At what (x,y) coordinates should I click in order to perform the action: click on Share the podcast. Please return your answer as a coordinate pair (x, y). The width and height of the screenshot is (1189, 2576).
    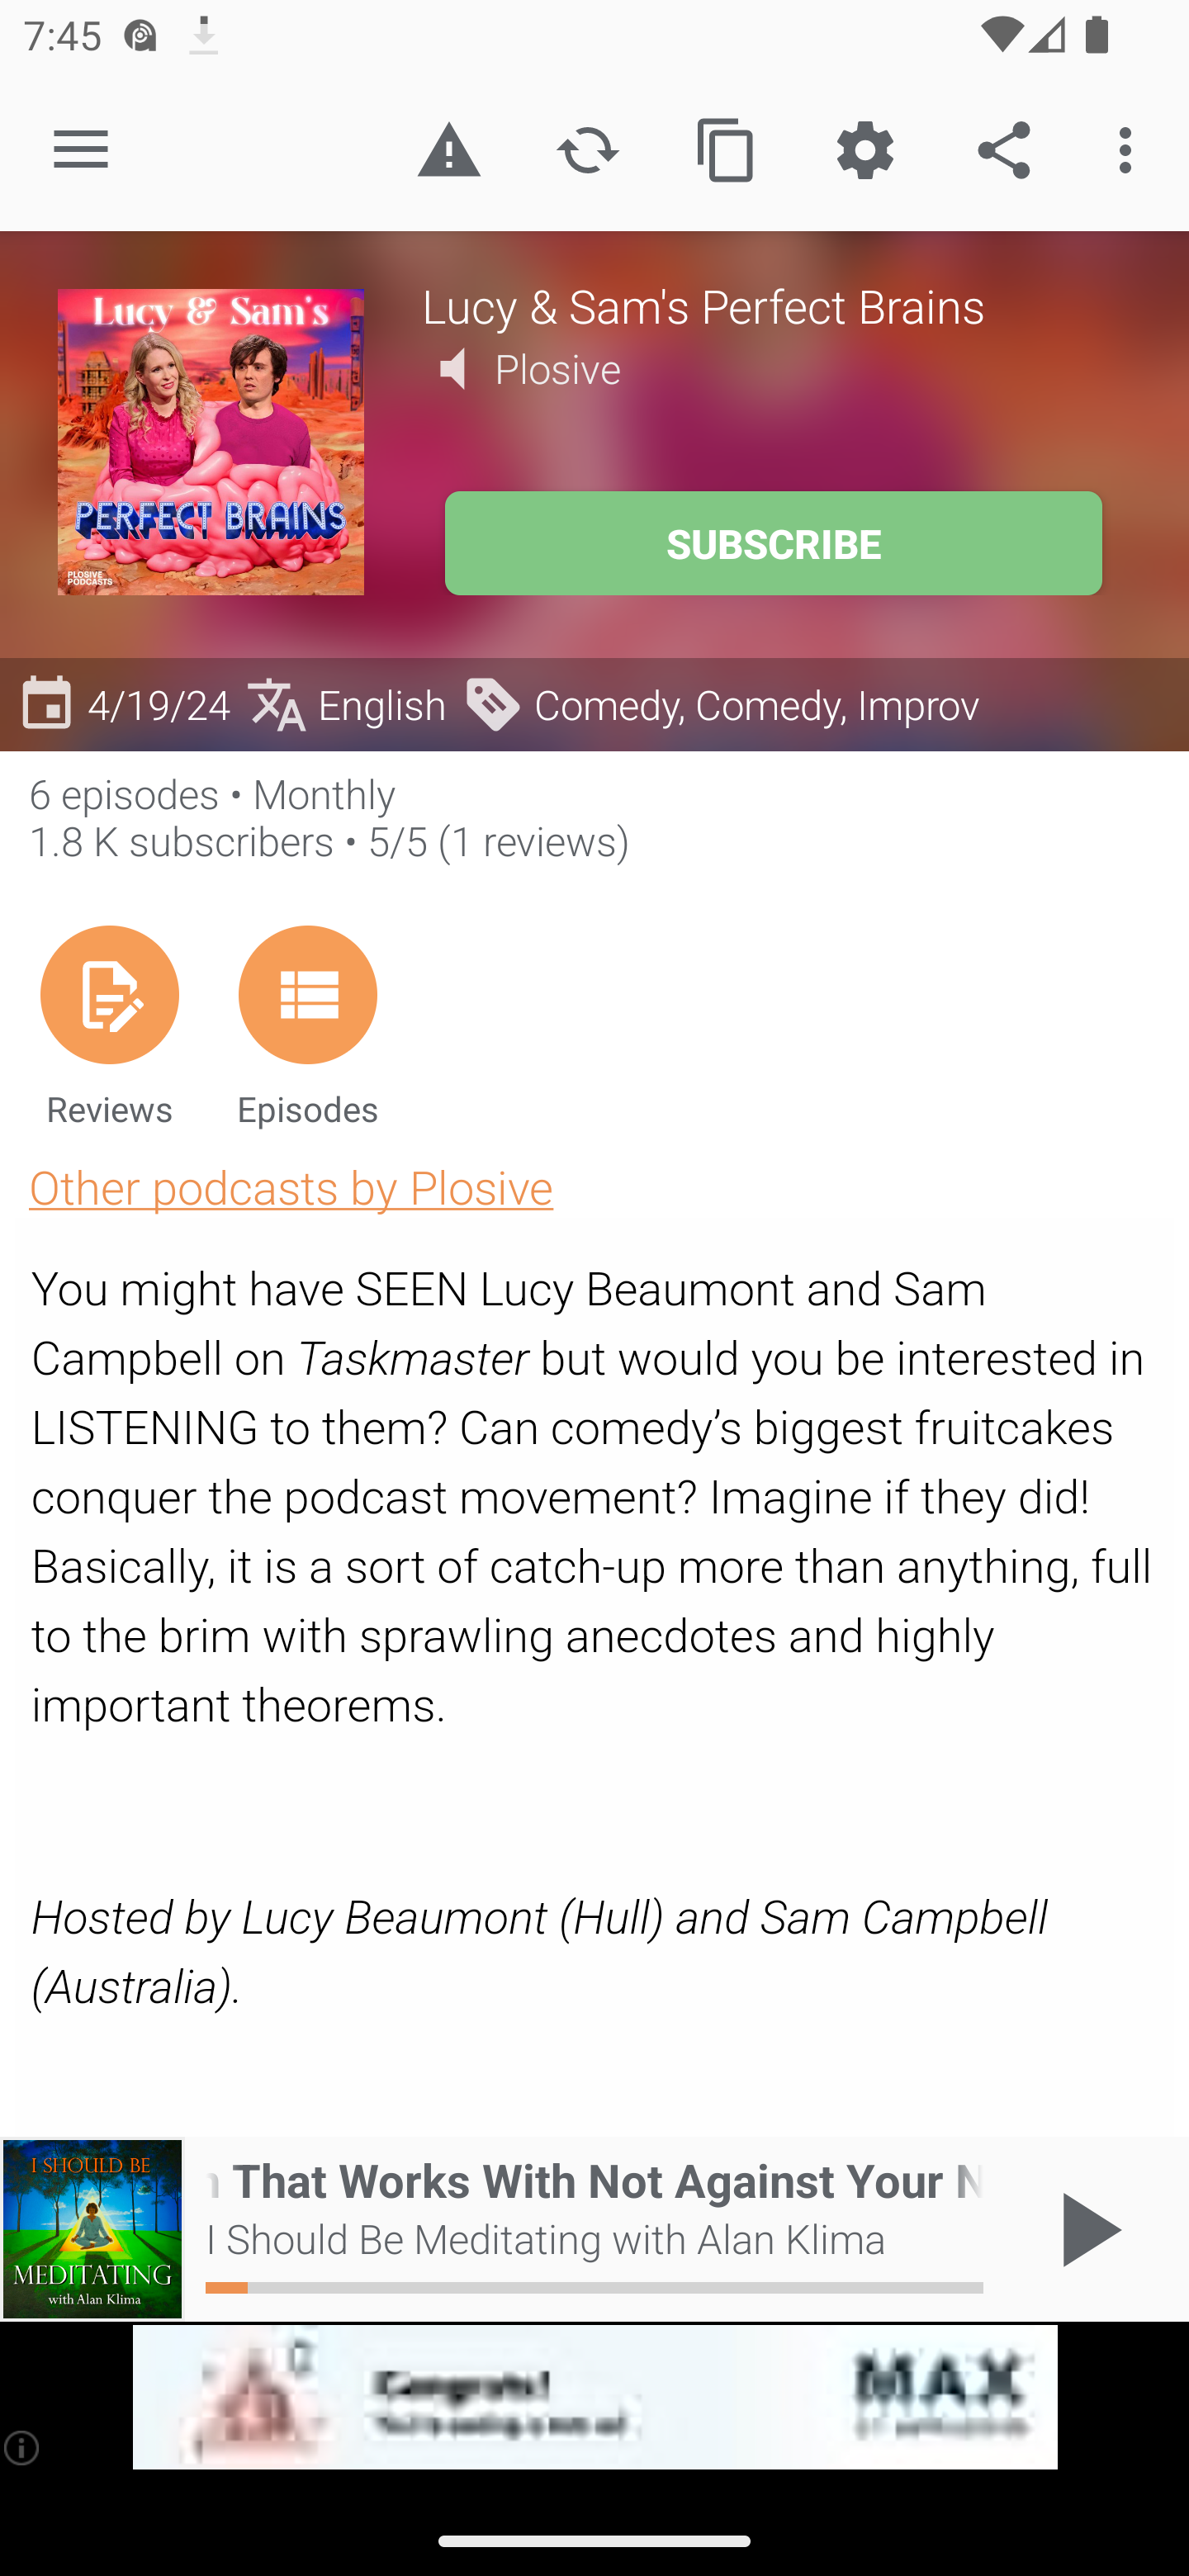
    Looking at the image, I should click on (1004, 149).